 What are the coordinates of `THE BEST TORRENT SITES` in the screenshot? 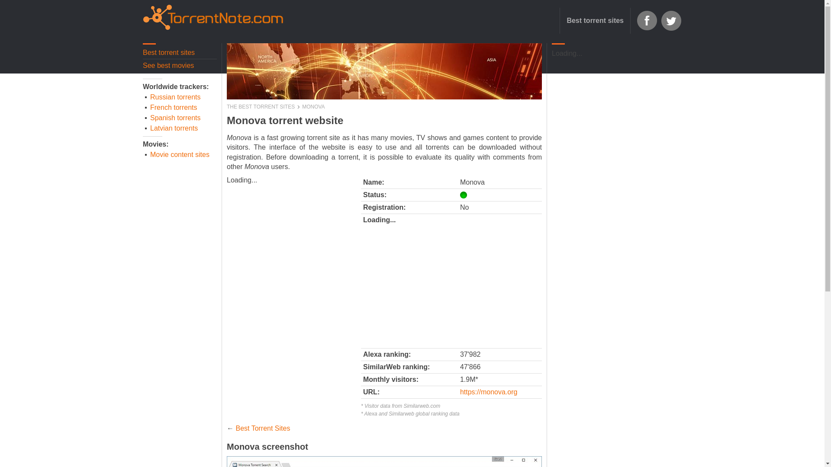 It's located at (263, 106).